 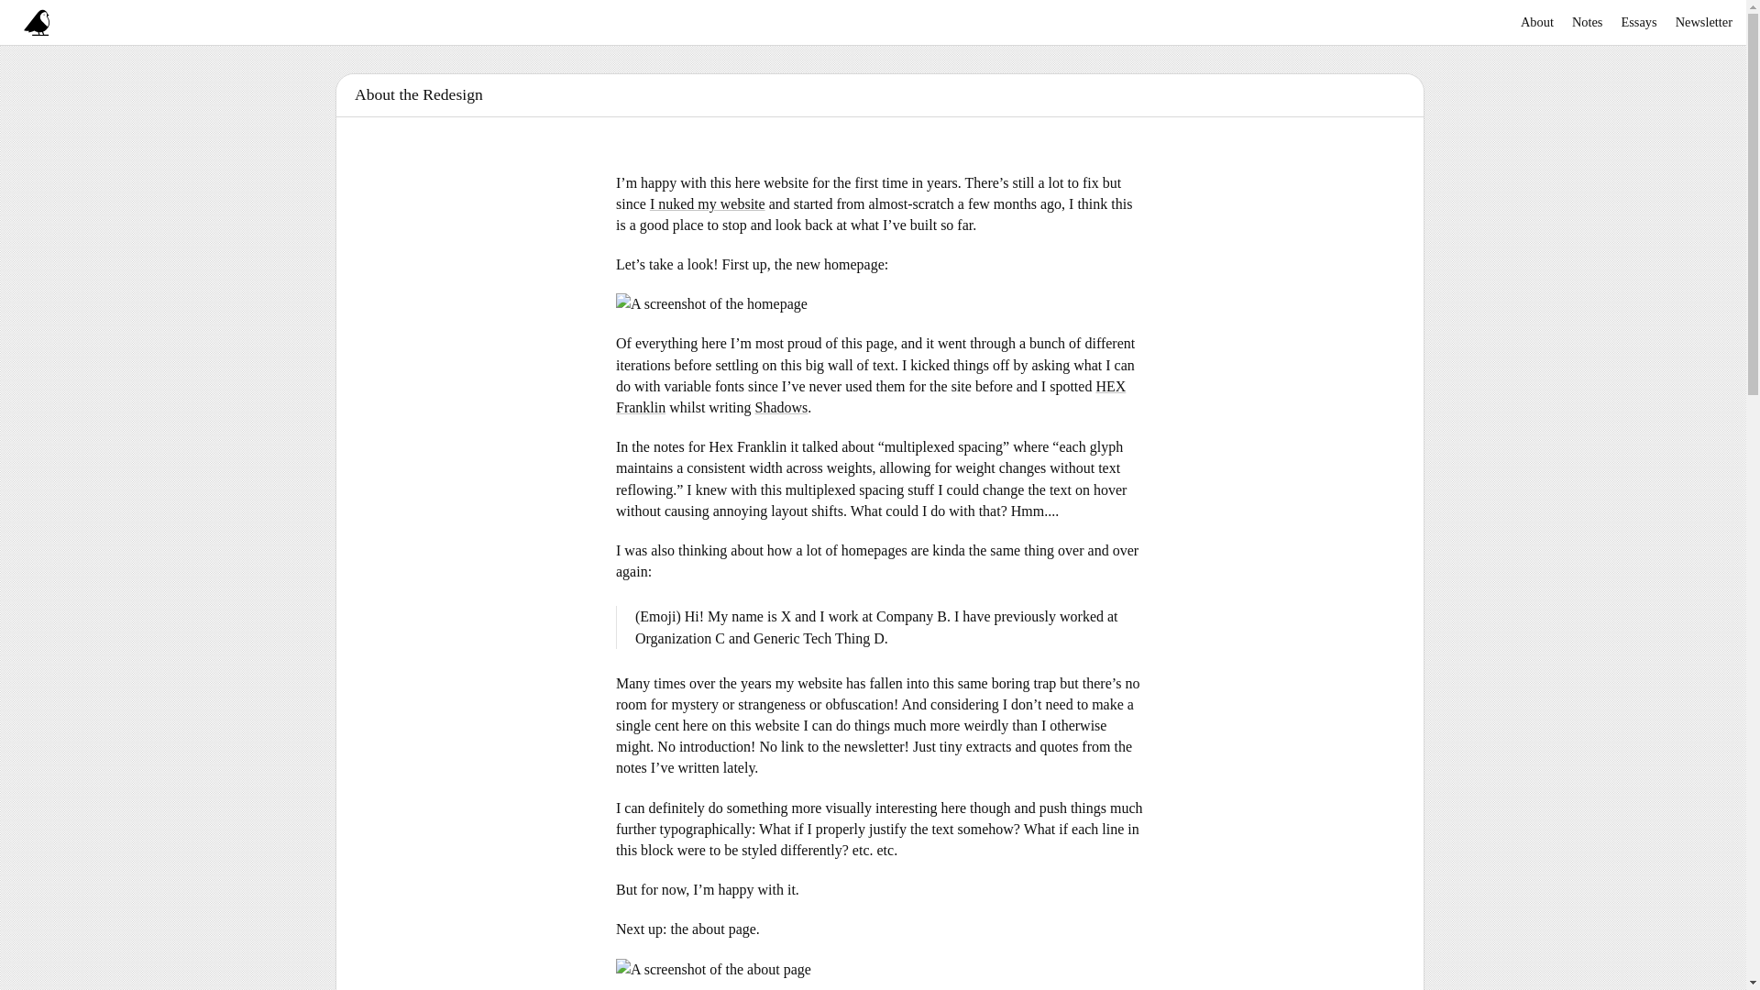 I want to click on I nuked my website, so click(x=708, y=203).